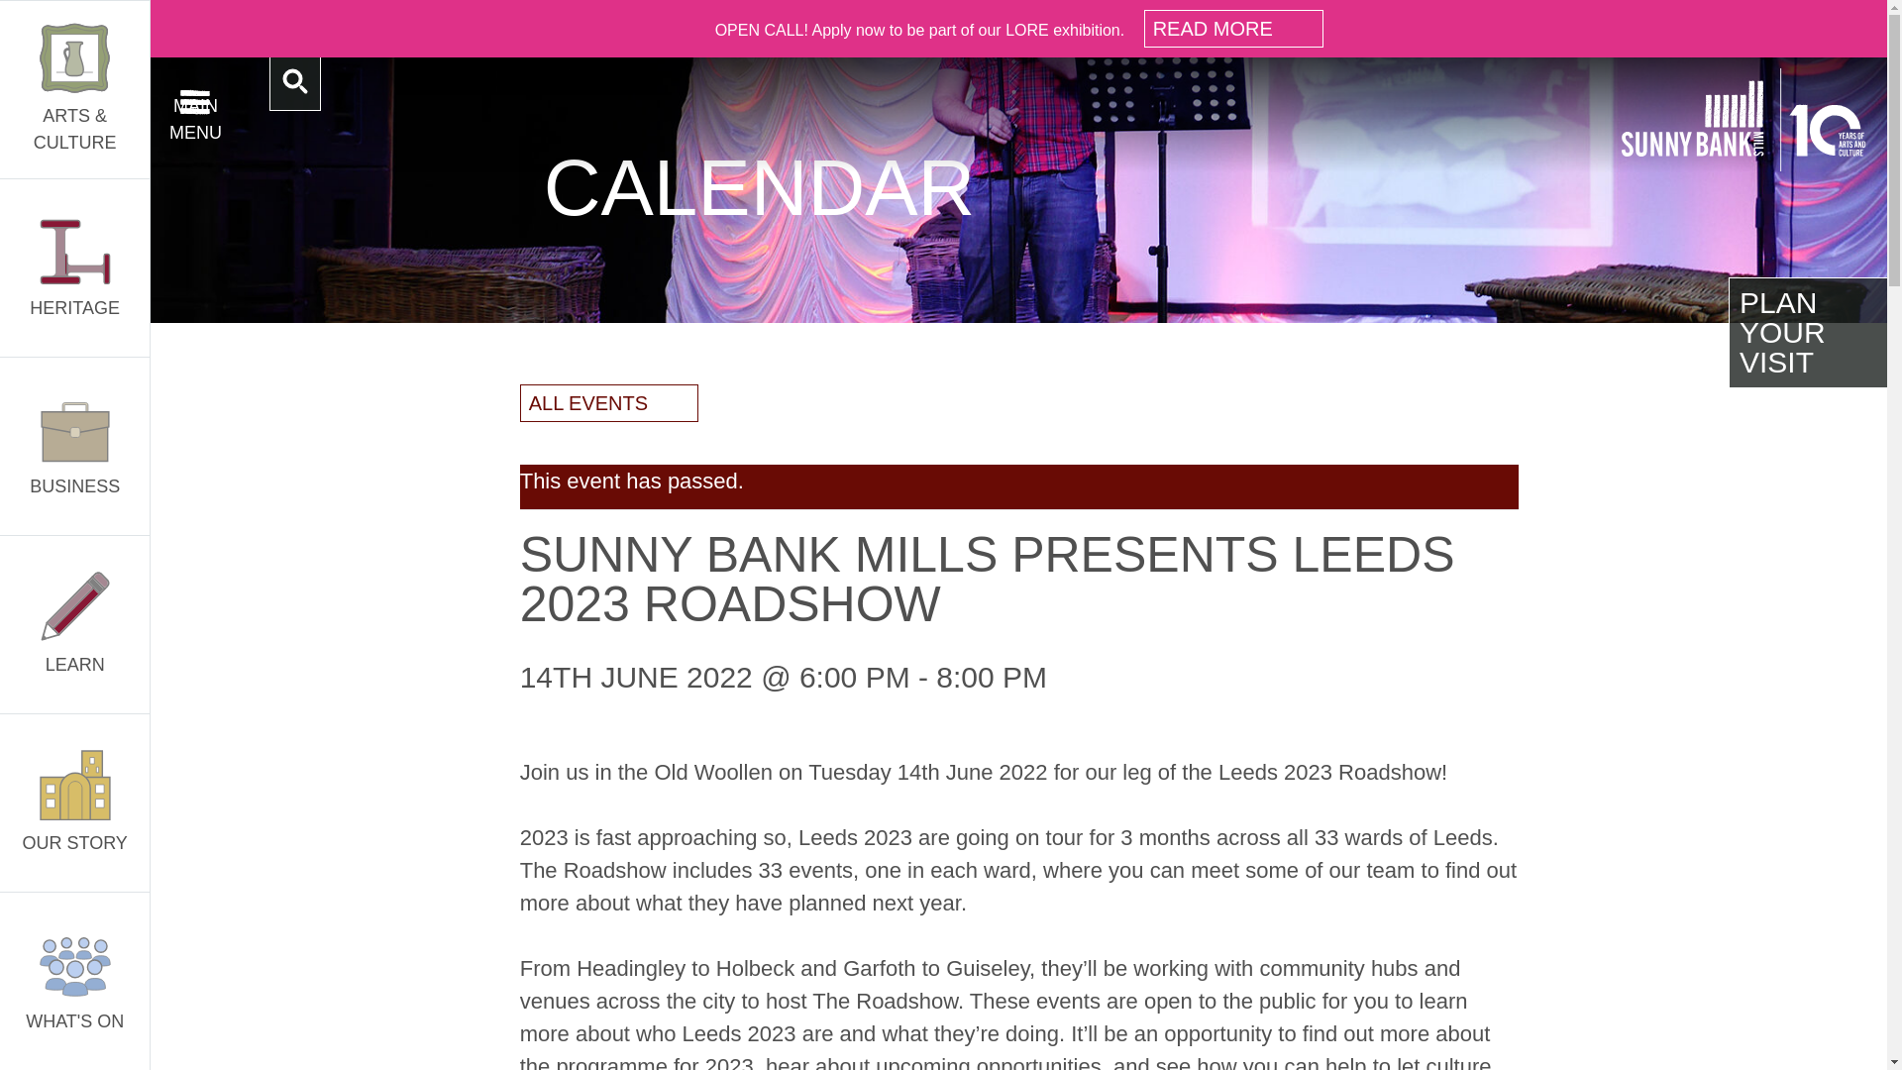 This screenshot has width=1902, height=1070. What do you see at coordinates (608, 402) in the screenshot?
I see `ALL EVENTS` at bounding box center [608, 402].